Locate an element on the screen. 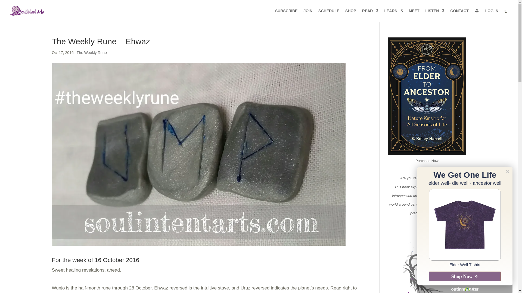 The height and width of the screenshot is (293, 522). My Account is located at coordinates (477, 15).